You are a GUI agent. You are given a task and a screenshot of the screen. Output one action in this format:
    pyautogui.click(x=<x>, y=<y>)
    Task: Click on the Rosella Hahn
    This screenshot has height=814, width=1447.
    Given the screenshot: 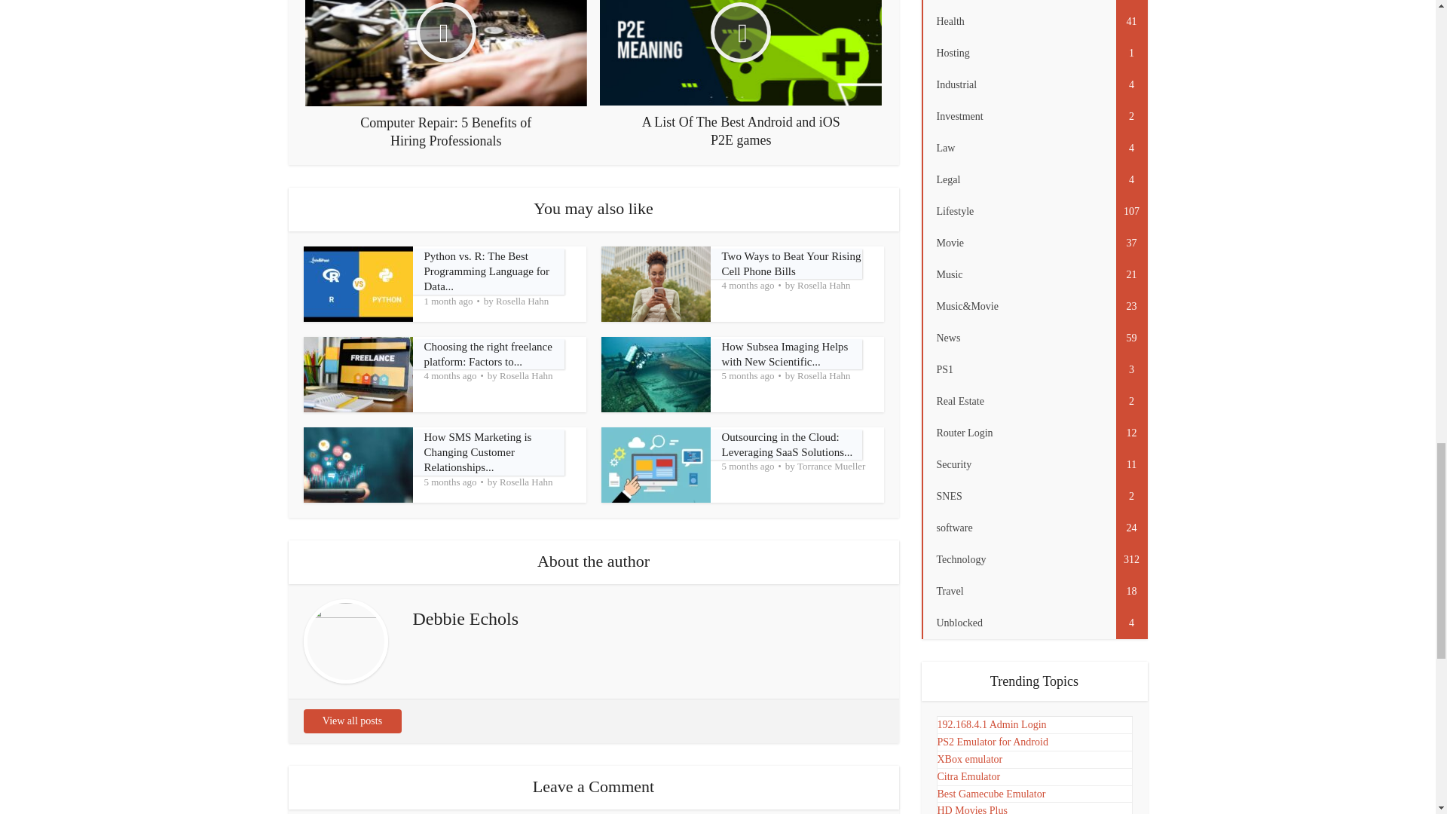 What is the action you would take?
    pyautogui.click(x=823, y=286)
    